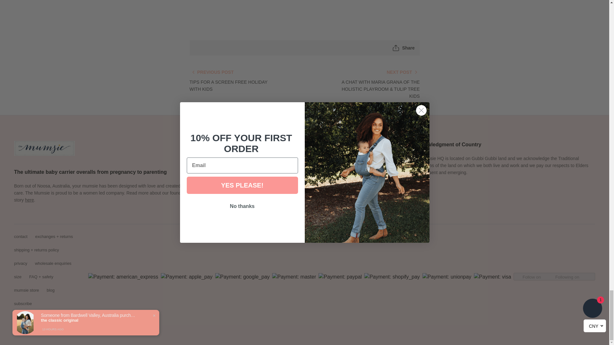 This screenshot has height=345, width=614. Describe the element at coordinates (23, 303) in the screenshot. I see `subscribe` at that location.